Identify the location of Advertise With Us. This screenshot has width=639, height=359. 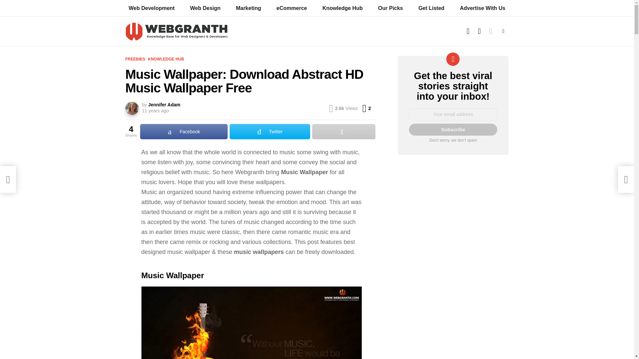
(479, 31).